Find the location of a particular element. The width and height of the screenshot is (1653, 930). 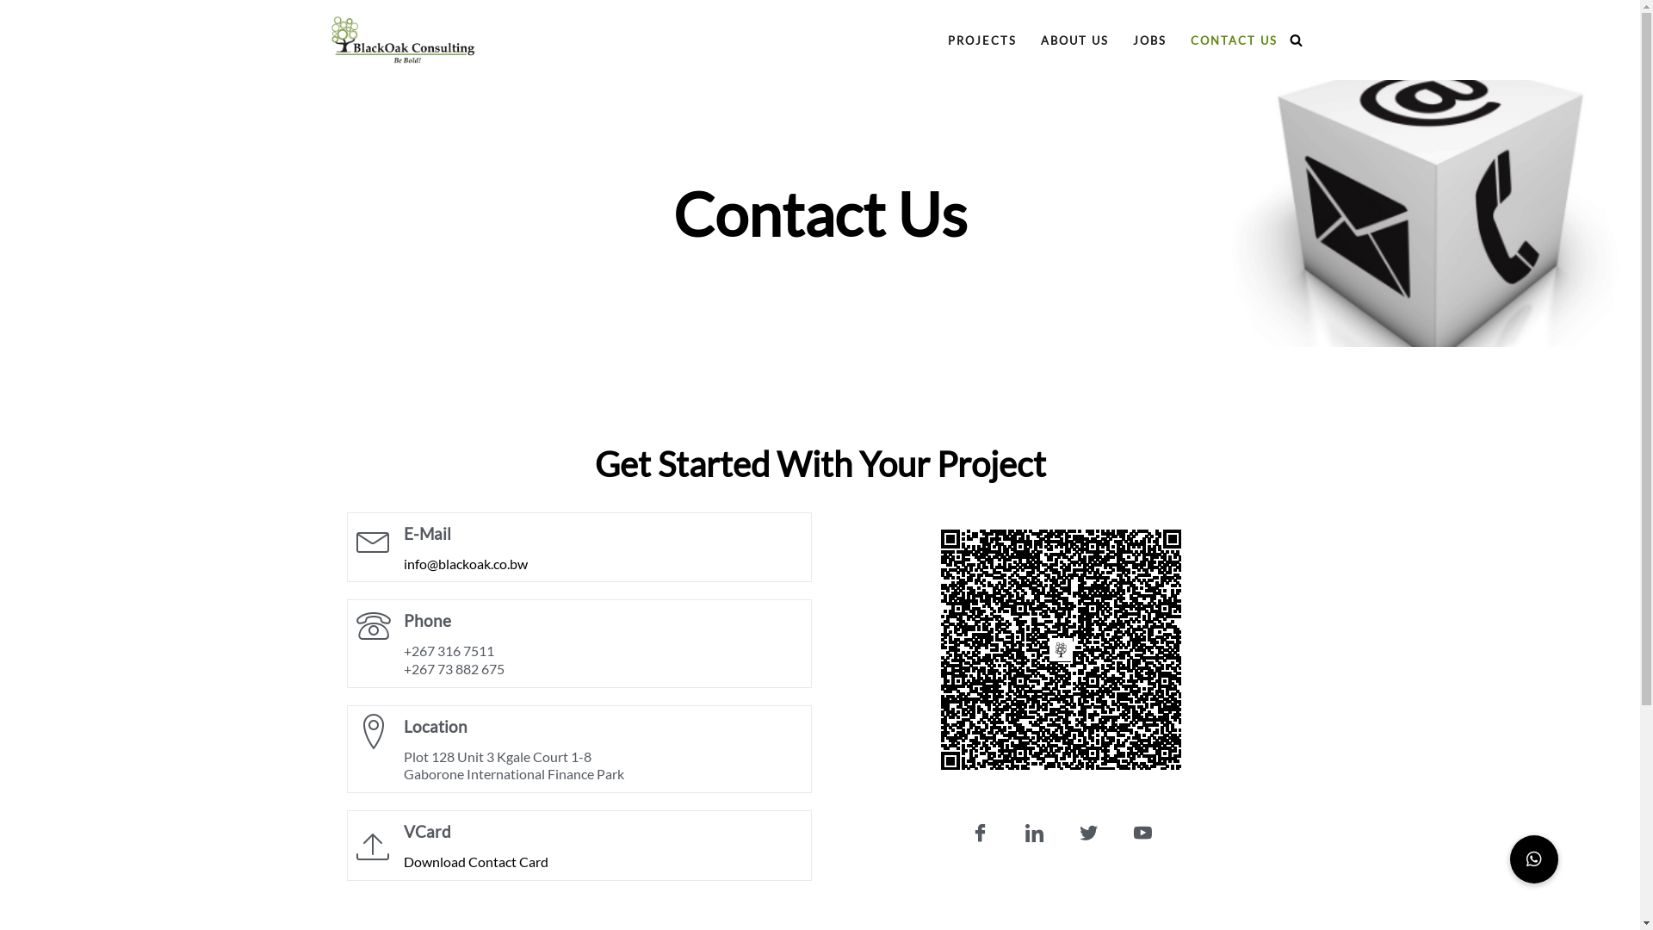

Download Contact Card is located at coordinates (475, 861).